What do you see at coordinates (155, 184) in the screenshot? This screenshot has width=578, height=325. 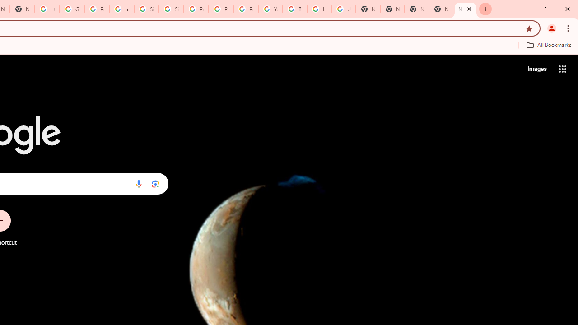 I see `Search by image` at bounding box center [155, 184].